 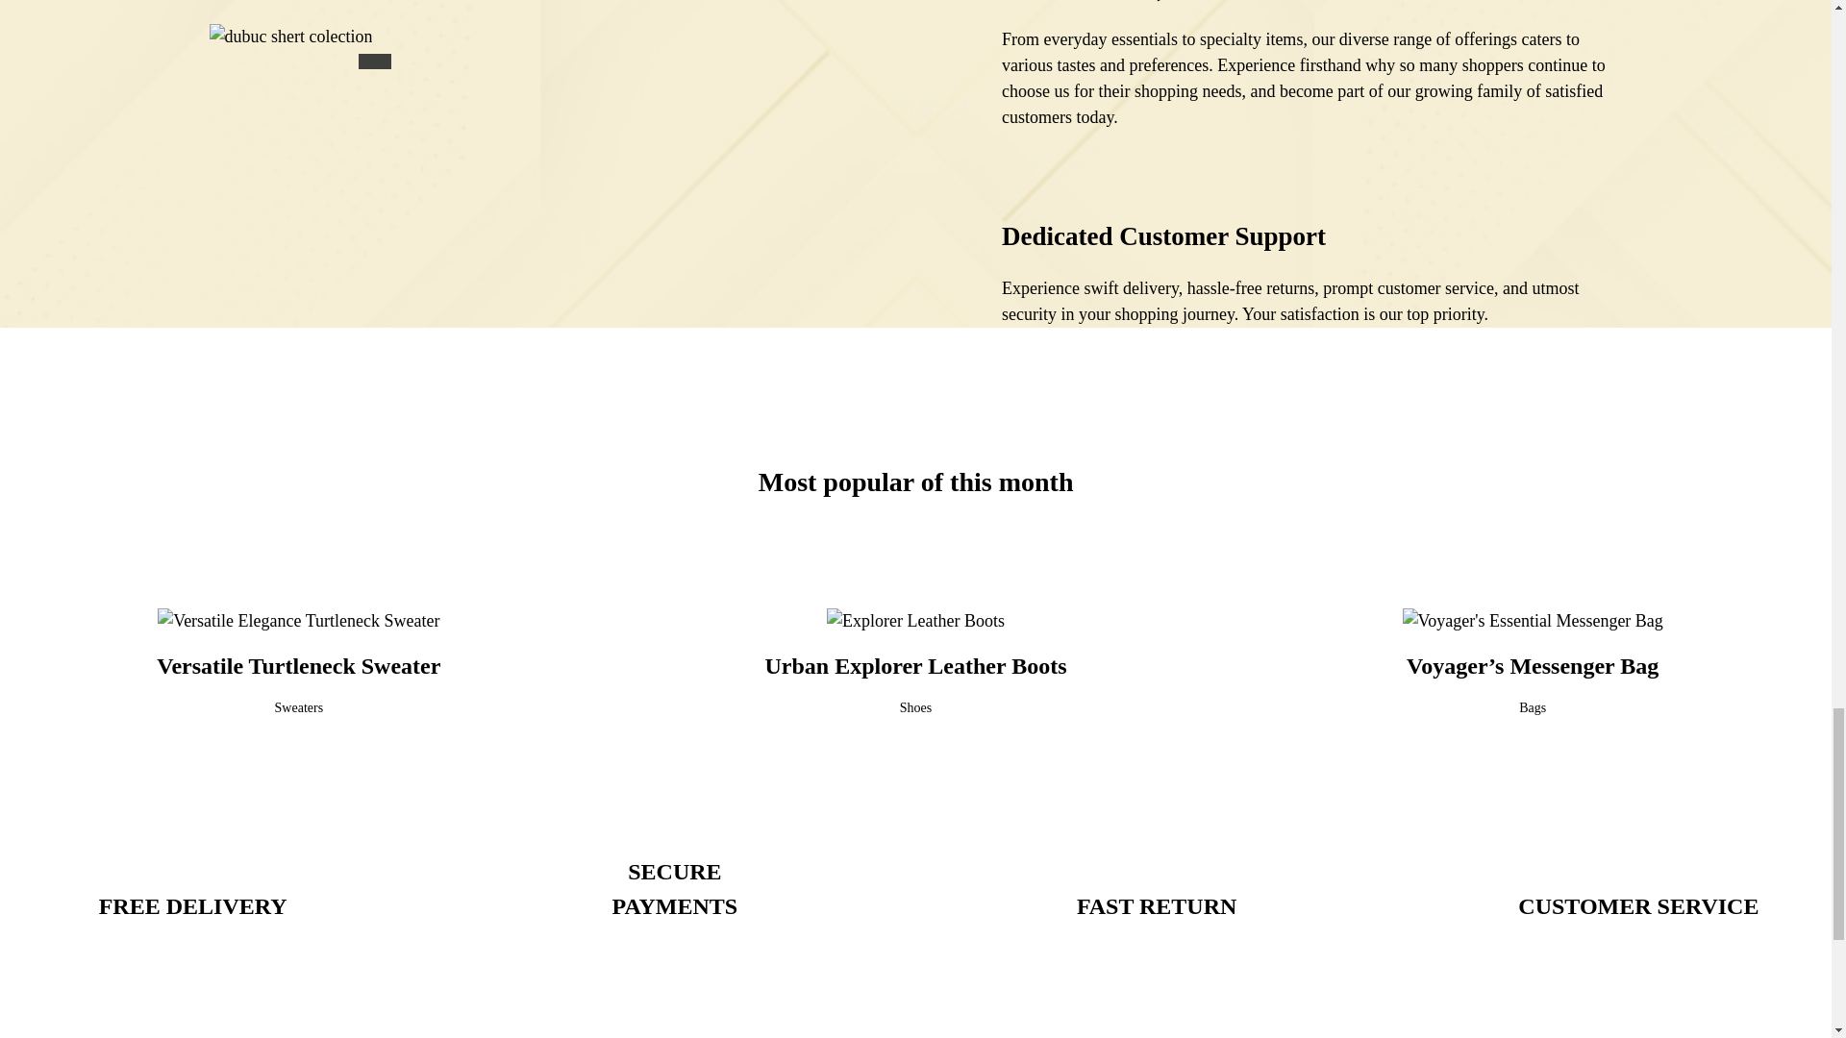 What do you see at coordinates (298, 666) in the screenshot?
I see `Versatile Turtleneck Sweater` at bounding box center [298, 666].